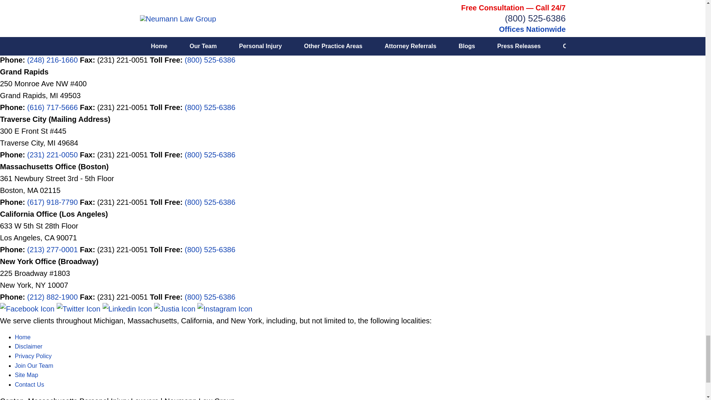 Image resolution: width=711 pixels, height=400 pixels. I want to click on Linkedin, so click(128, 309).